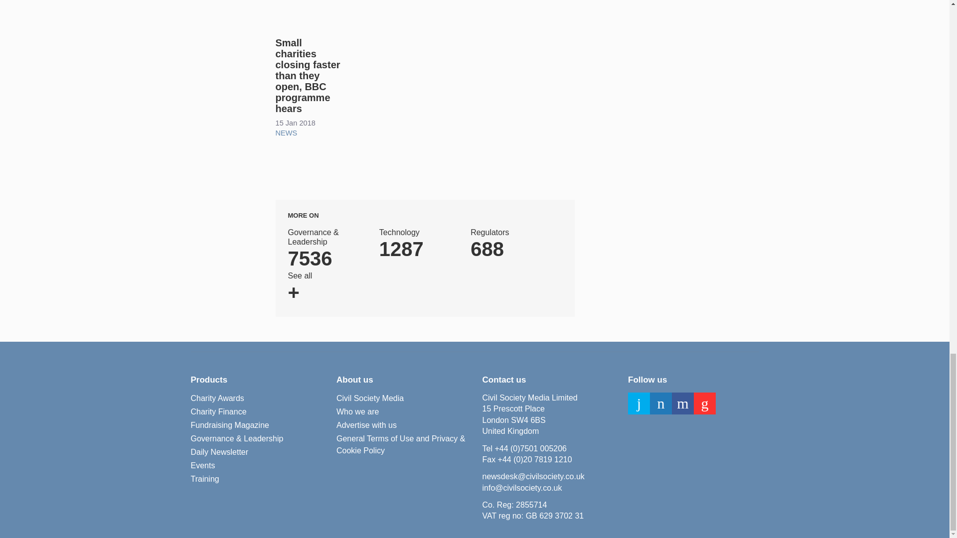 Image resolution: width=957 pixels, height=538 pixels. I want to click on Events, so click(202, 466).